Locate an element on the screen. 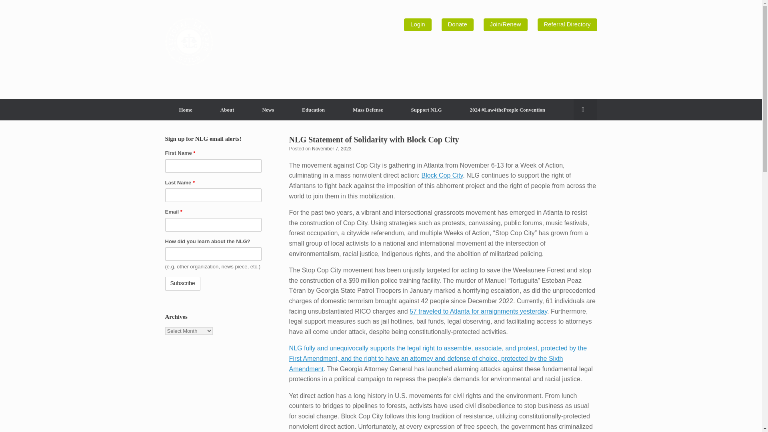 The height and width of the screenshot is (432, 768). Referral Directory is located at coordinates (567, 25).